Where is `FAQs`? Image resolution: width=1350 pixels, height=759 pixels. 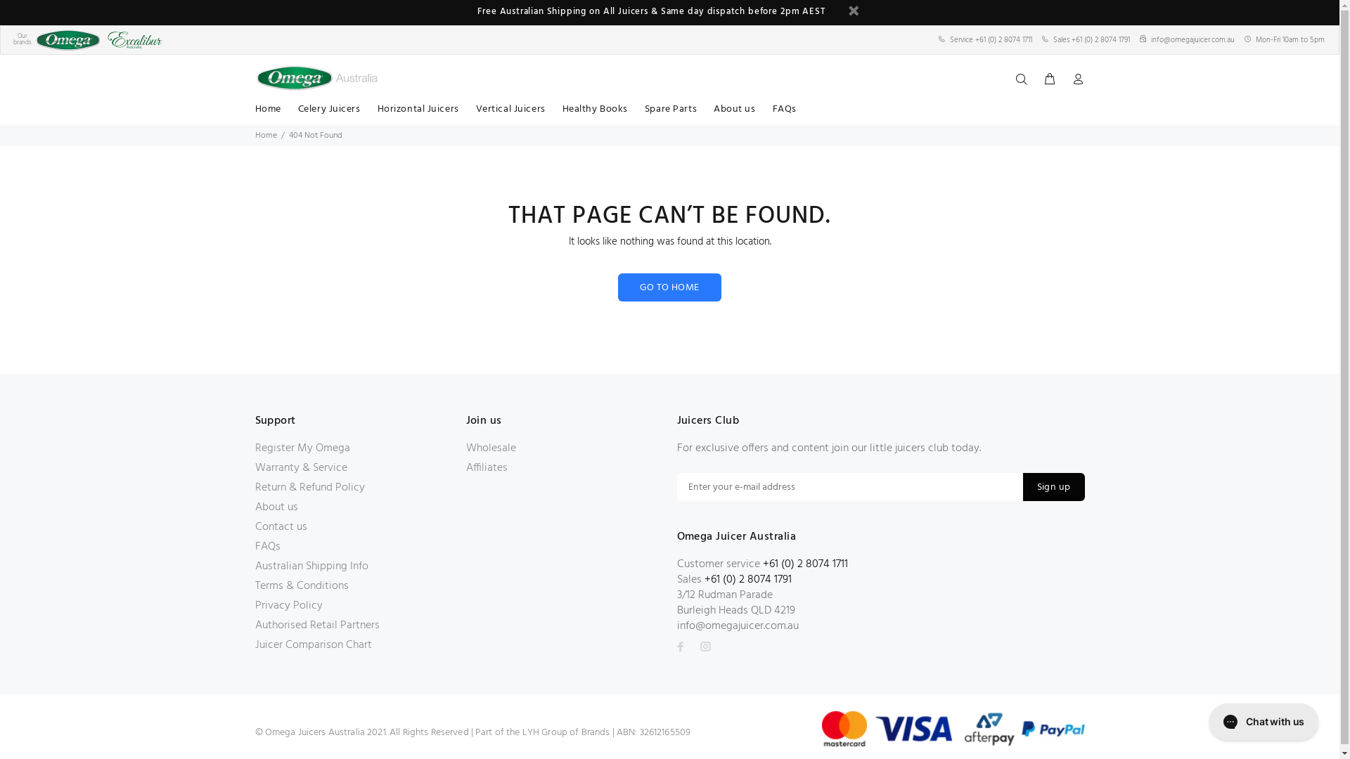 FAQs is located at coordinates (780, 111).